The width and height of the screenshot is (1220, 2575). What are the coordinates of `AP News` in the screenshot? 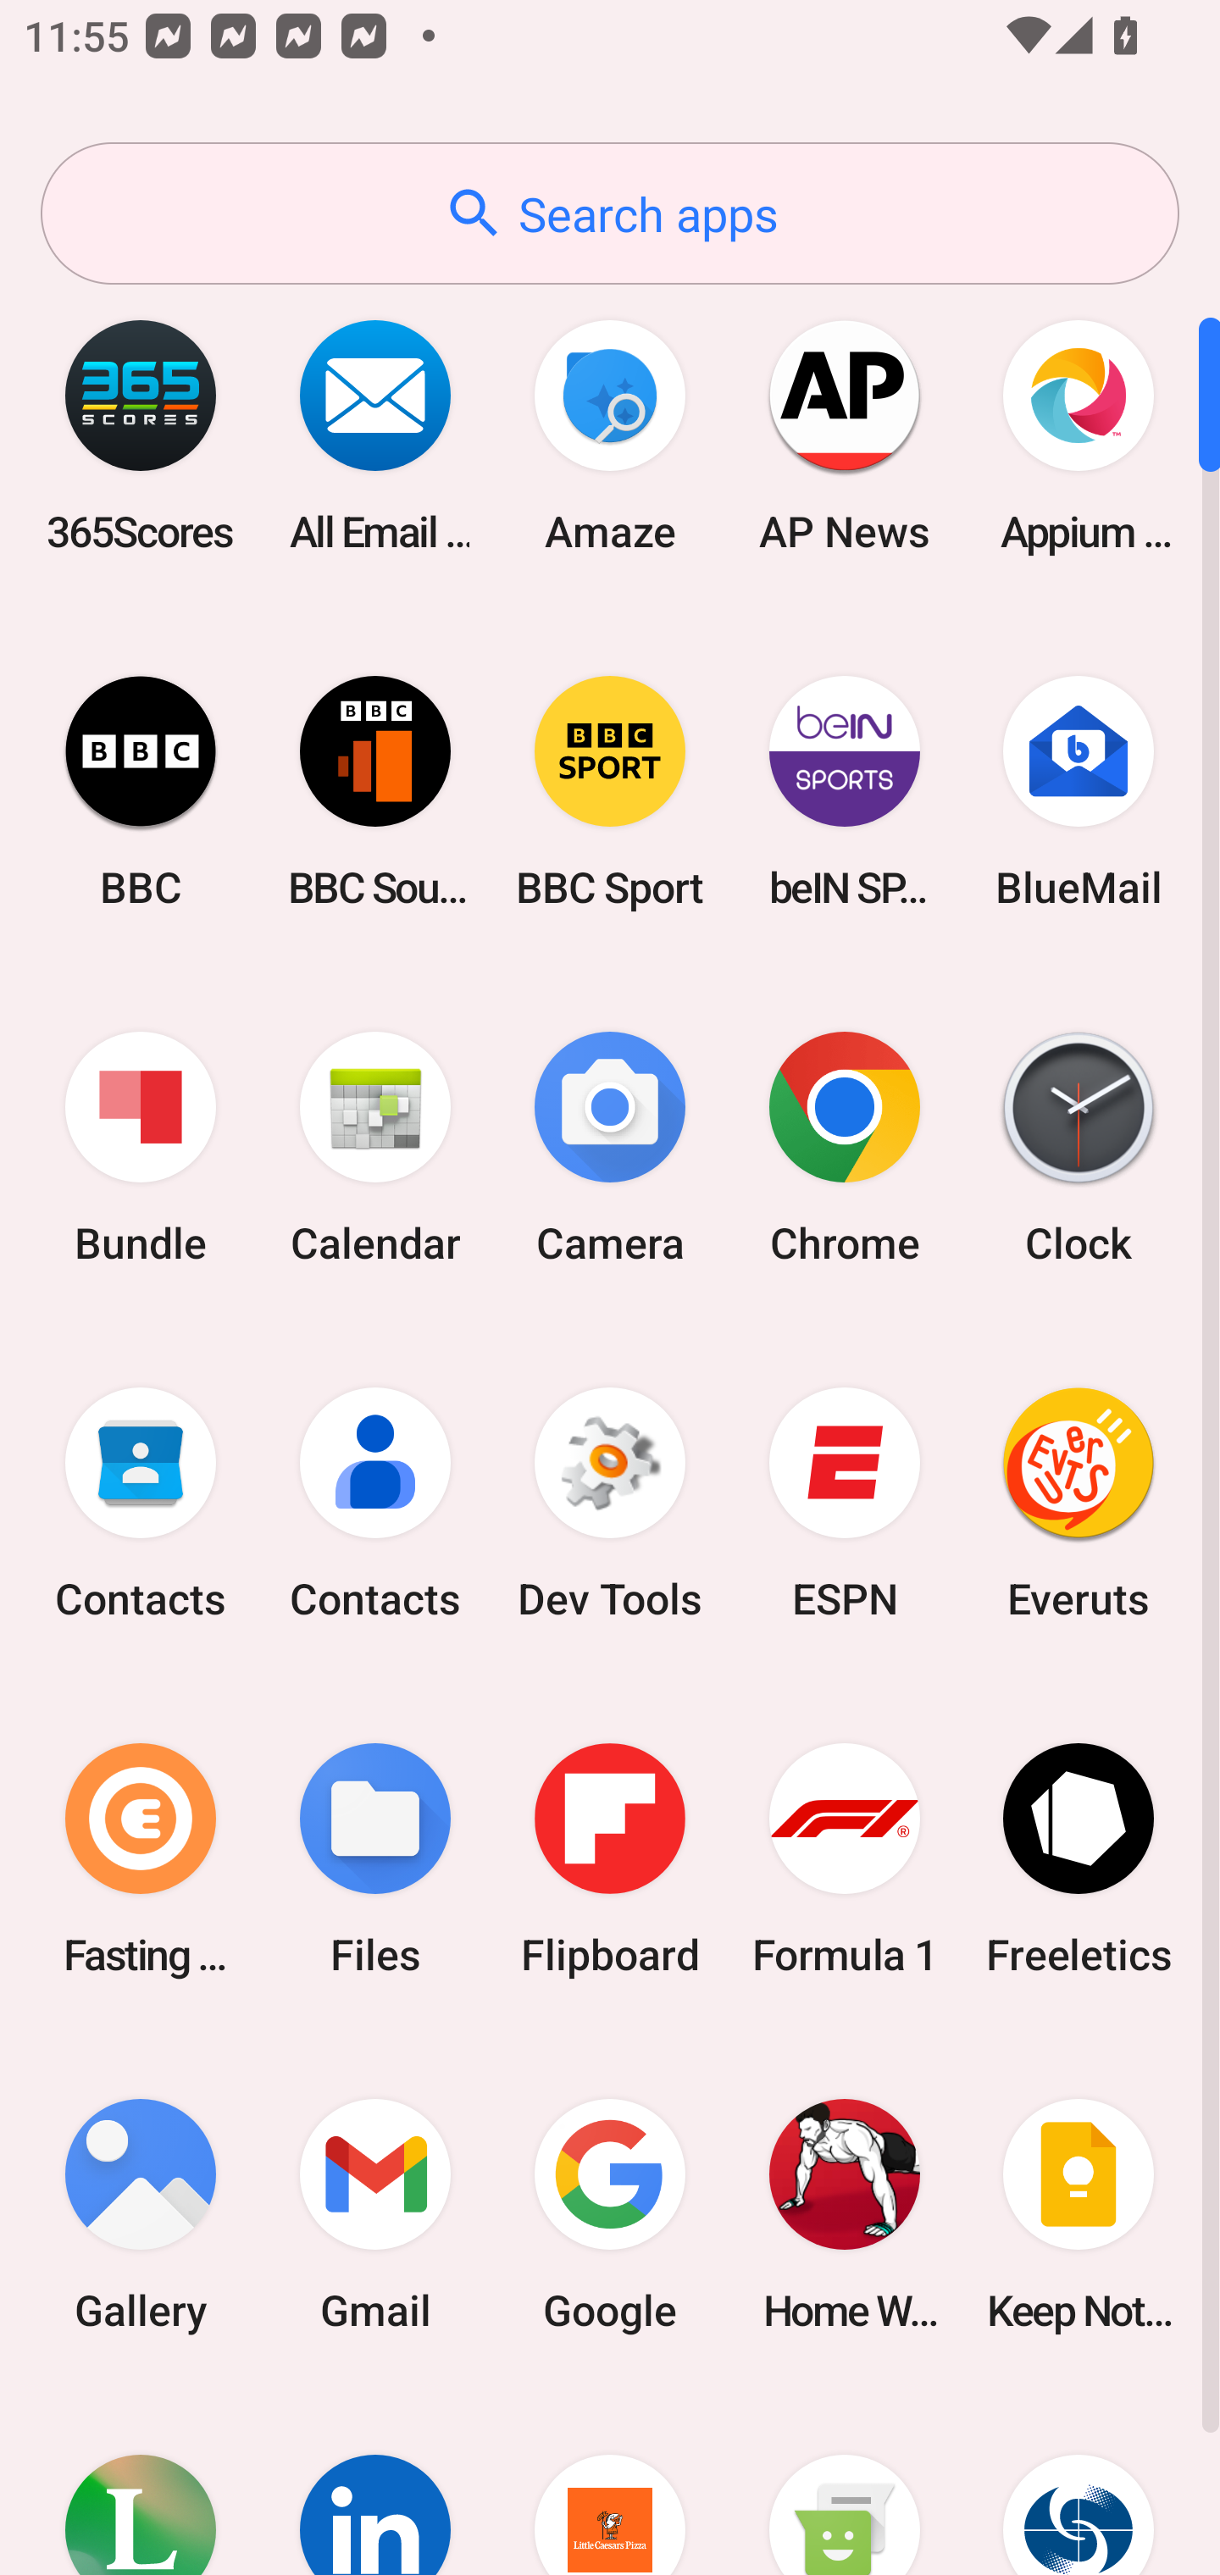 It's located at (844, 435).